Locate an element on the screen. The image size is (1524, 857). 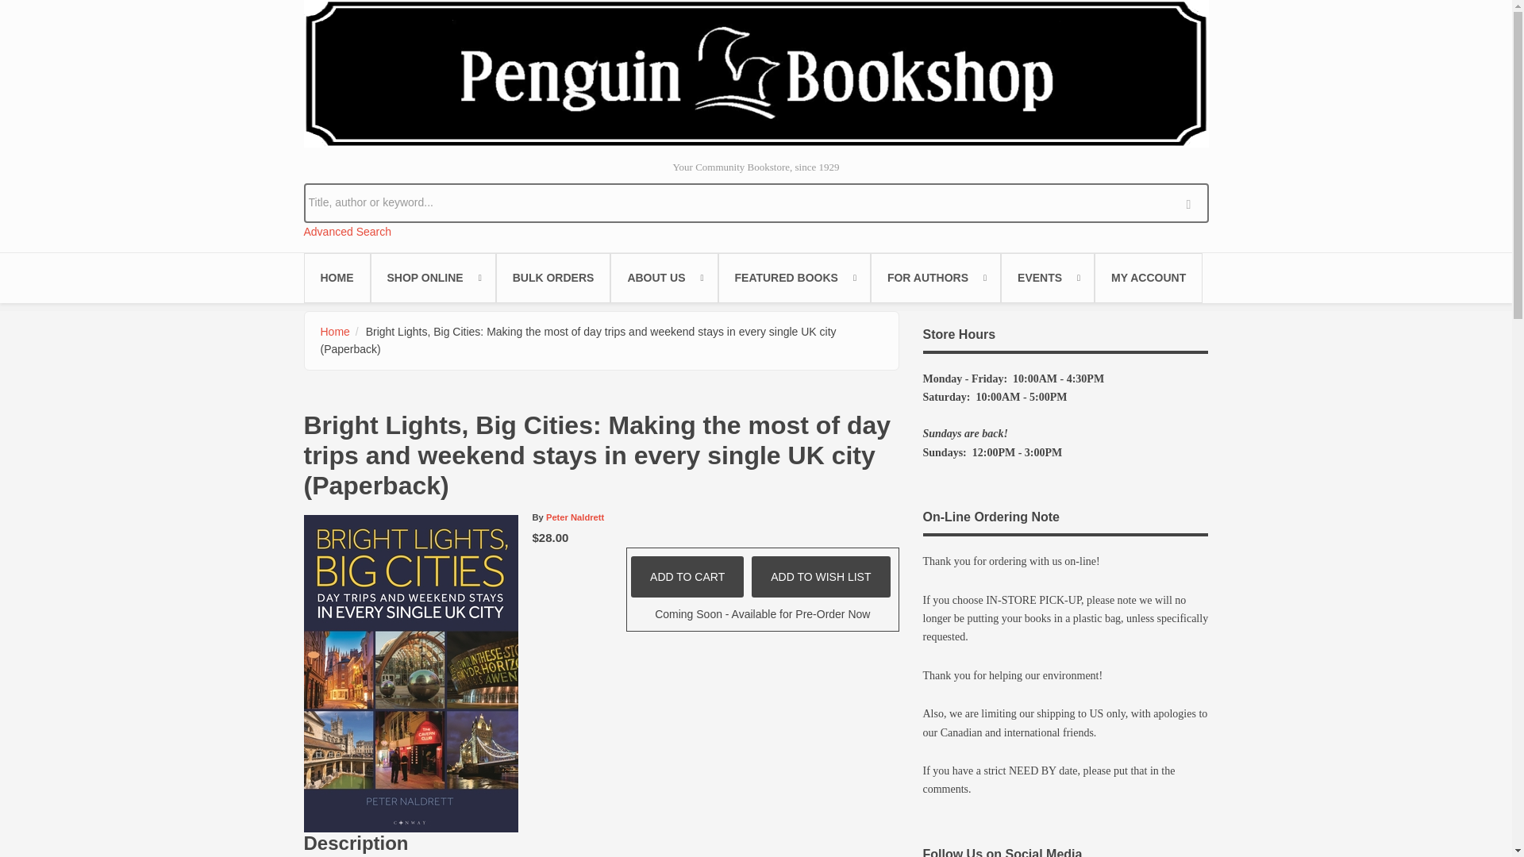
Add to Cart is located at coordinates (687, 576).